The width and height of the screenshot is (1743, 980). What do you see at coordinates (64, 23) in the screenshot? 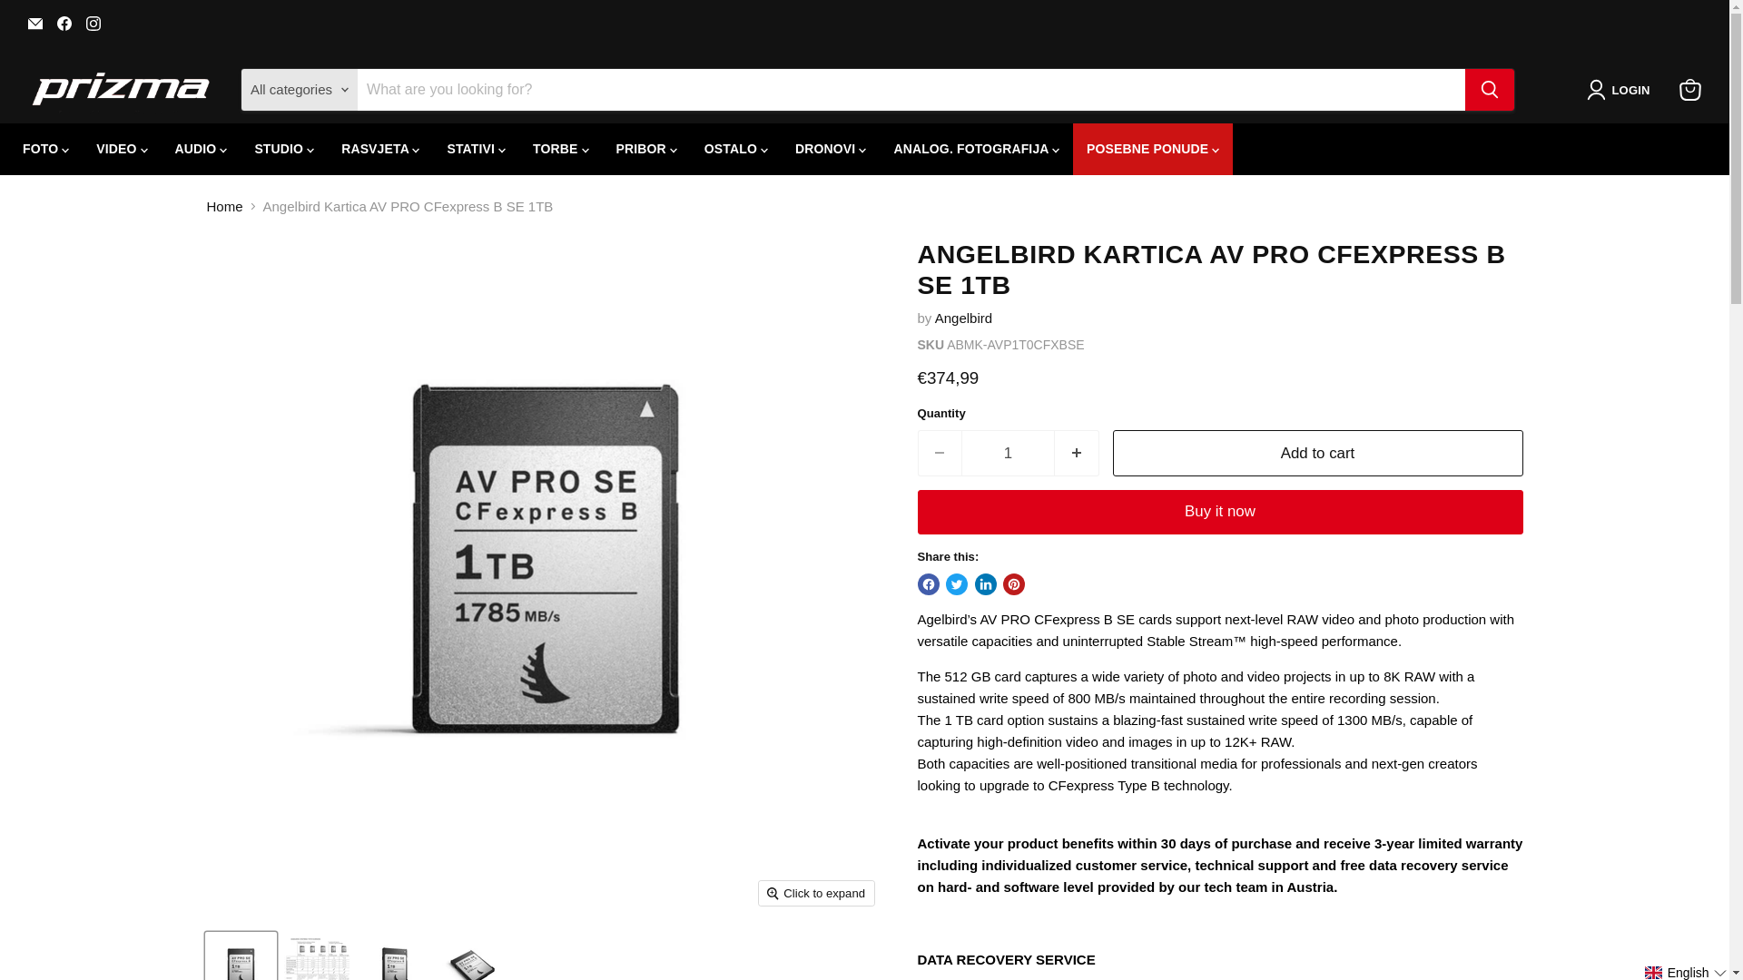
I see `Facebook` at bounding box center [64, 23].